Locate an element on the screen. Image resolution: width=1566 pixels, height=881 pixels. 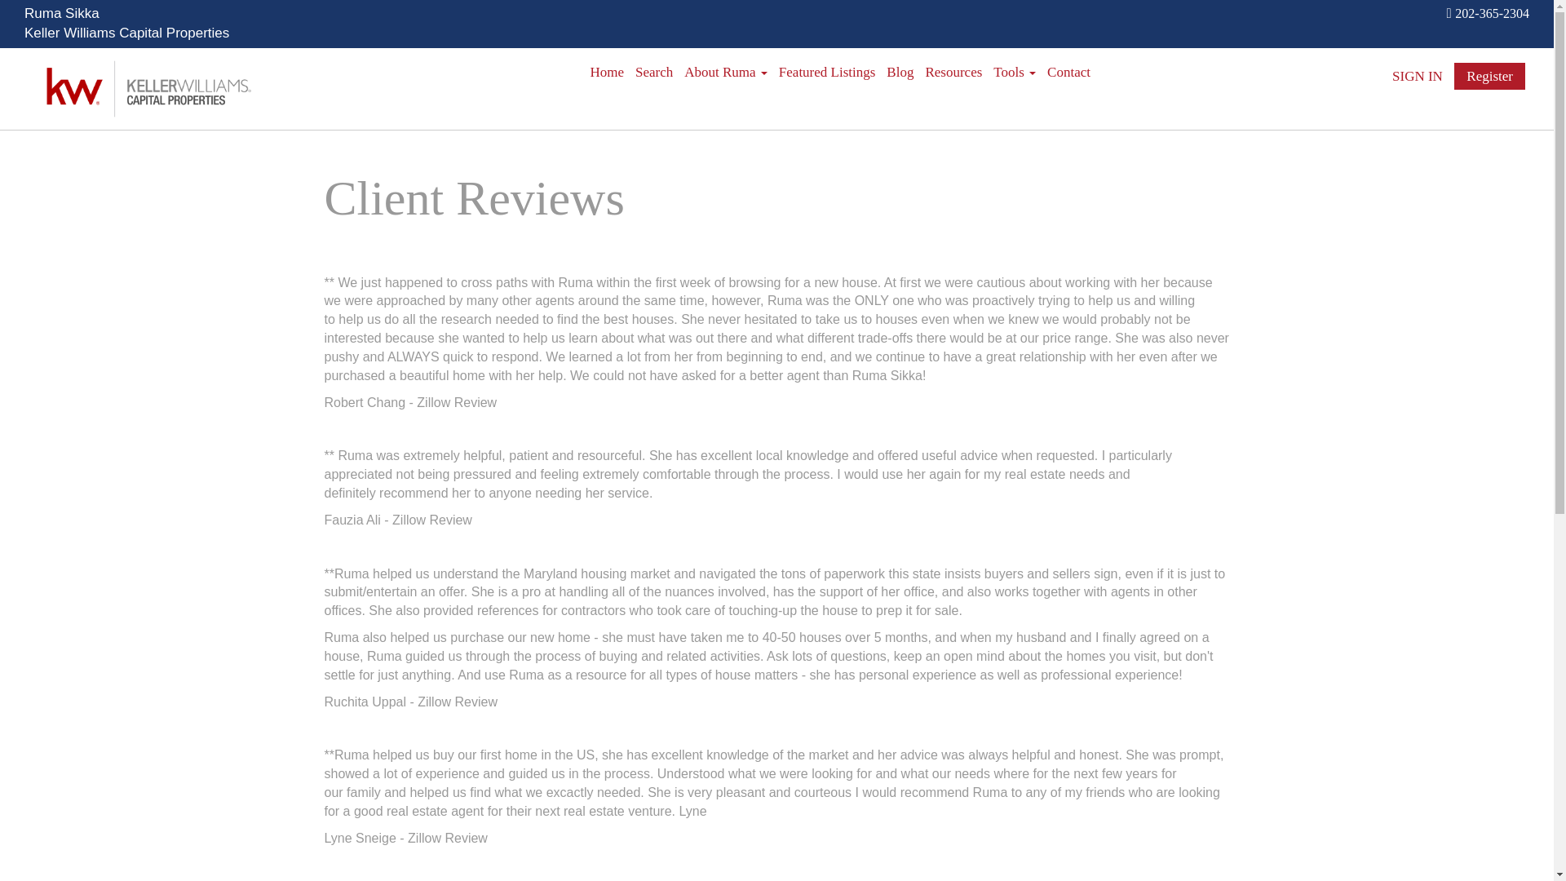
Featured Listings is located at coordinates (827, 73).